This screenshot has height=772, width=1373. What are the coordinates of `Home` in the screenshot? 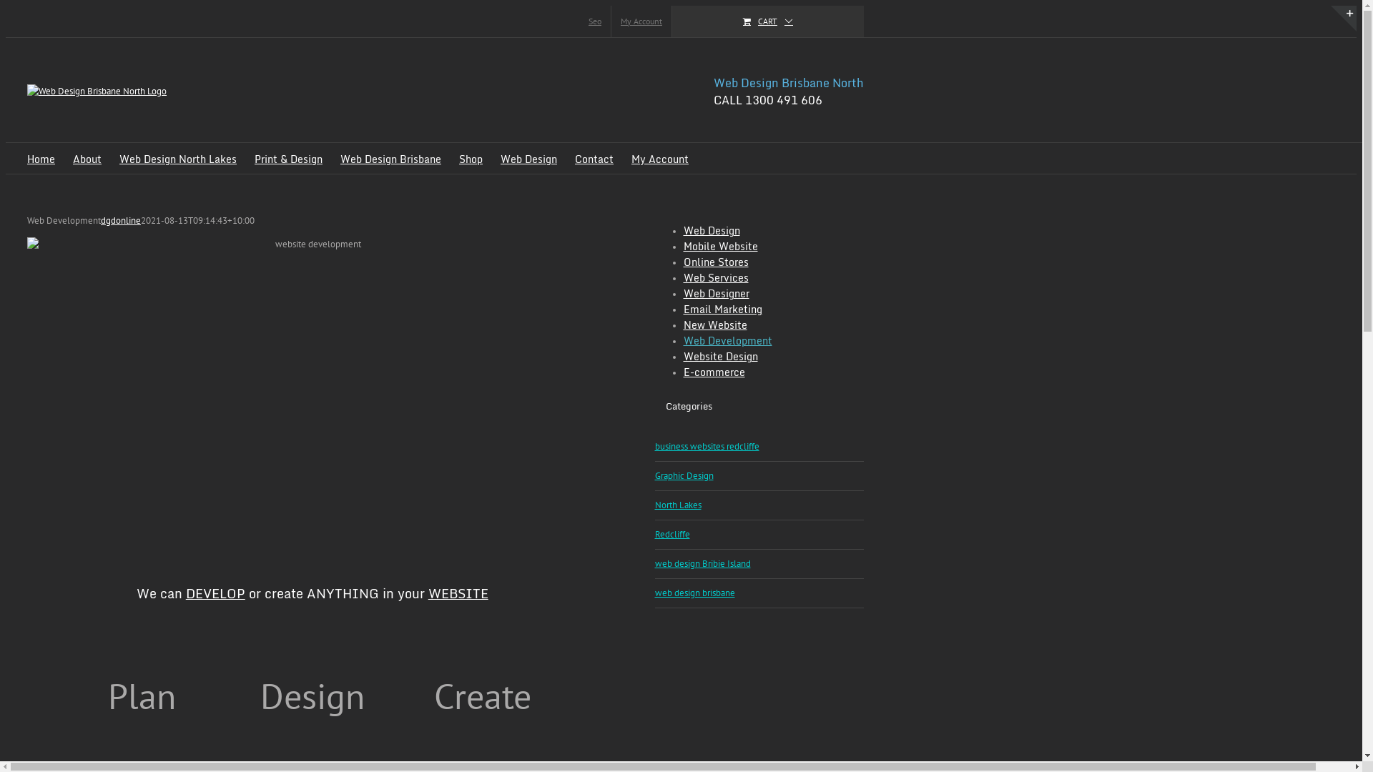 It's located at (41, 159).